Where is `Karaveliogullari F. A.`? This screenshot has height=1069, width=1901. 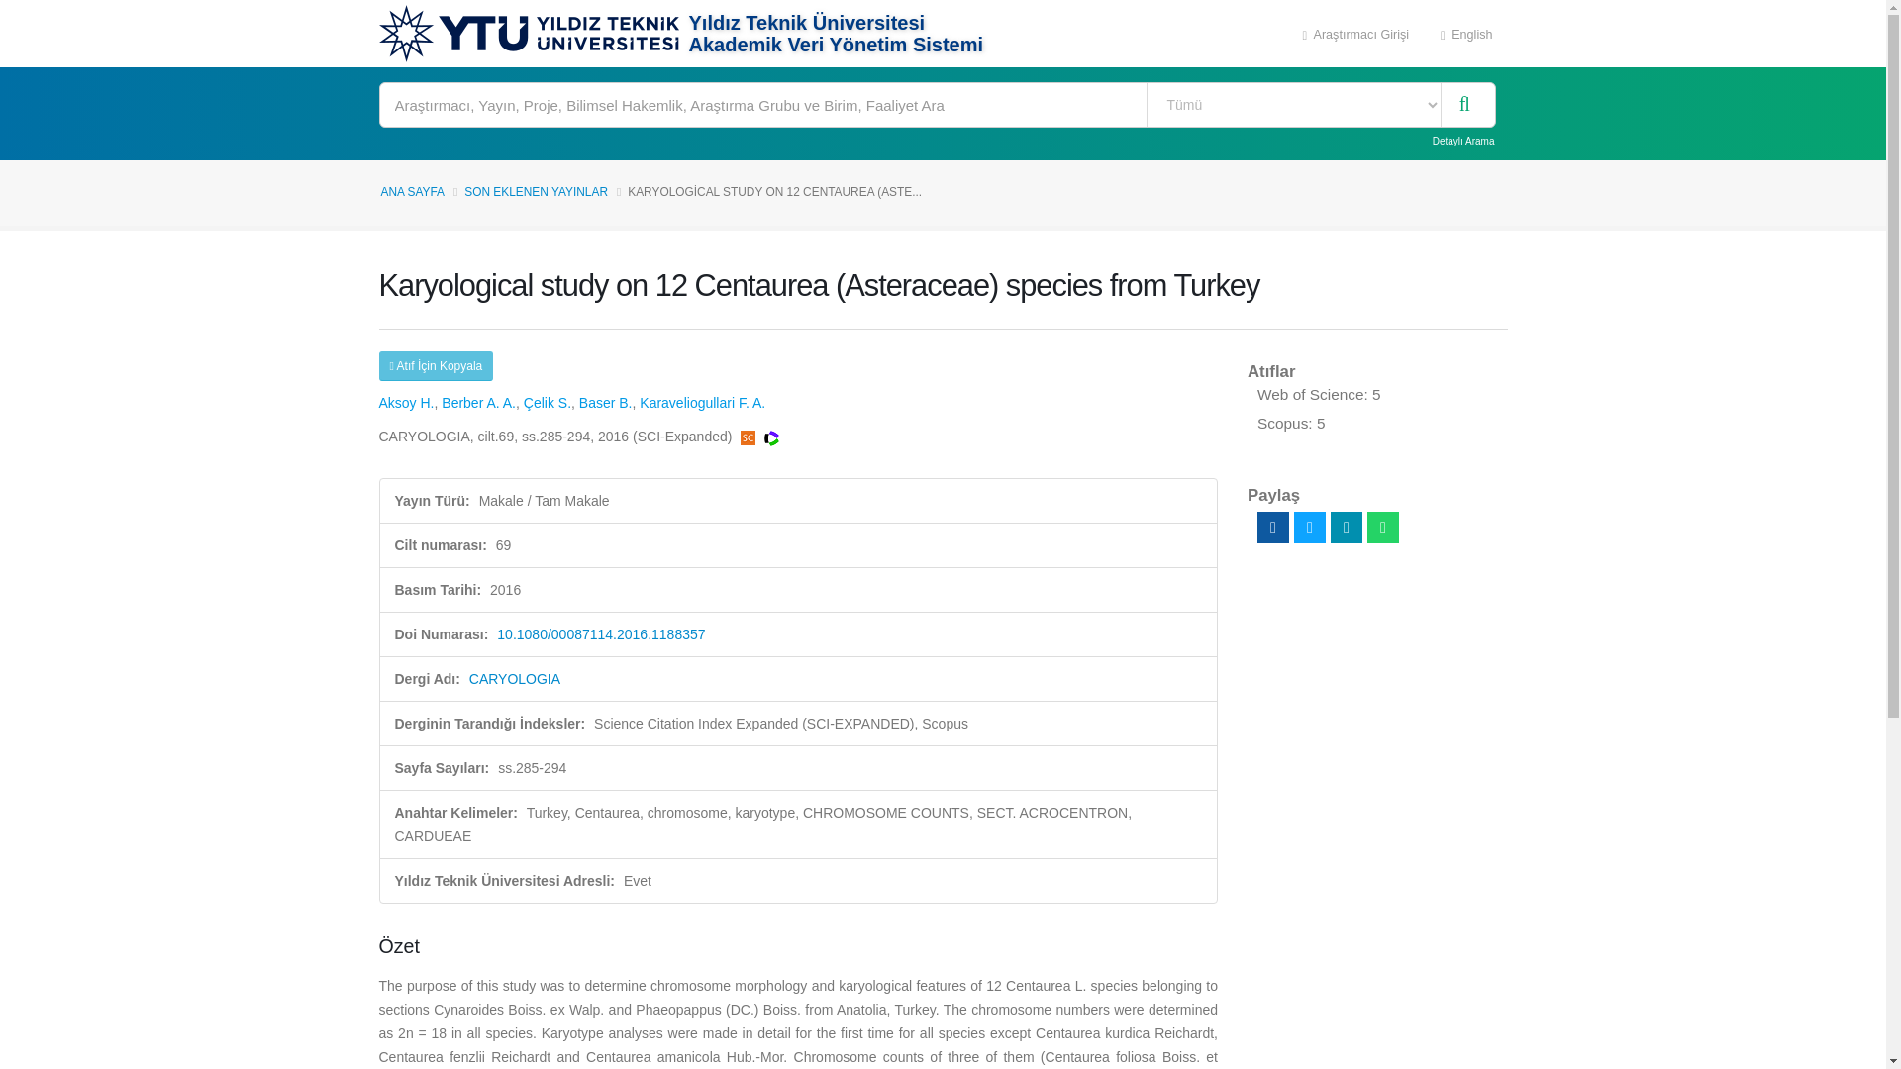 Karaveliogullari F. A. is located at coordinates (702, 402).